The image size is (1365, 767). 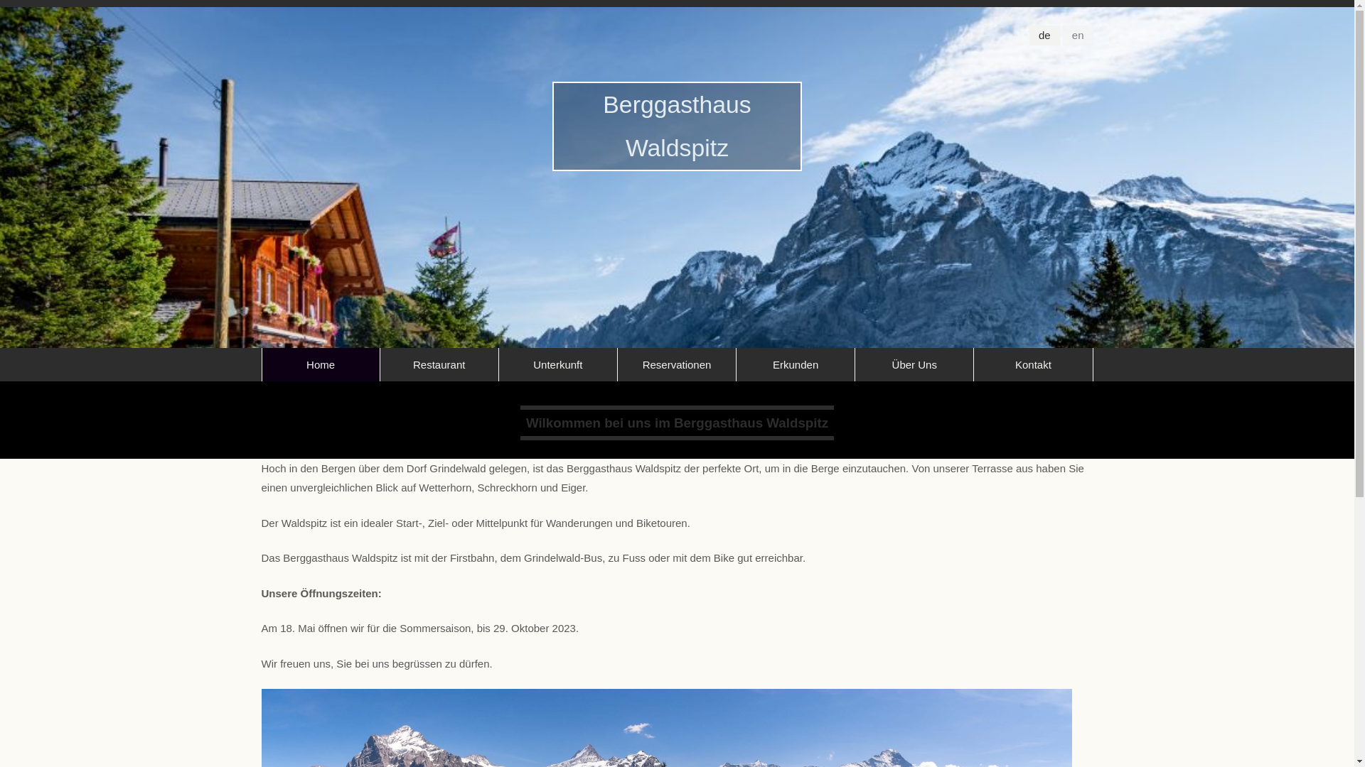 What do you see at coordinates (558, 365) in the screenshot?
I see `Unterkunft` at bounding box center [558, 365].